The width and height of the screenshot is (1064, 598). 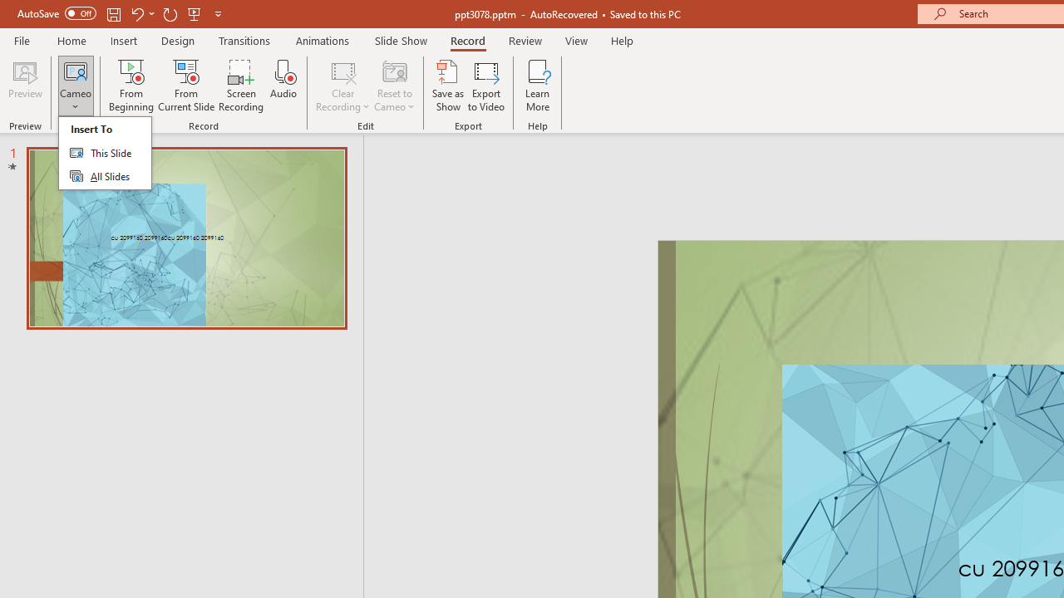 I want to click on Slide Show, so click(x=401, y=40).